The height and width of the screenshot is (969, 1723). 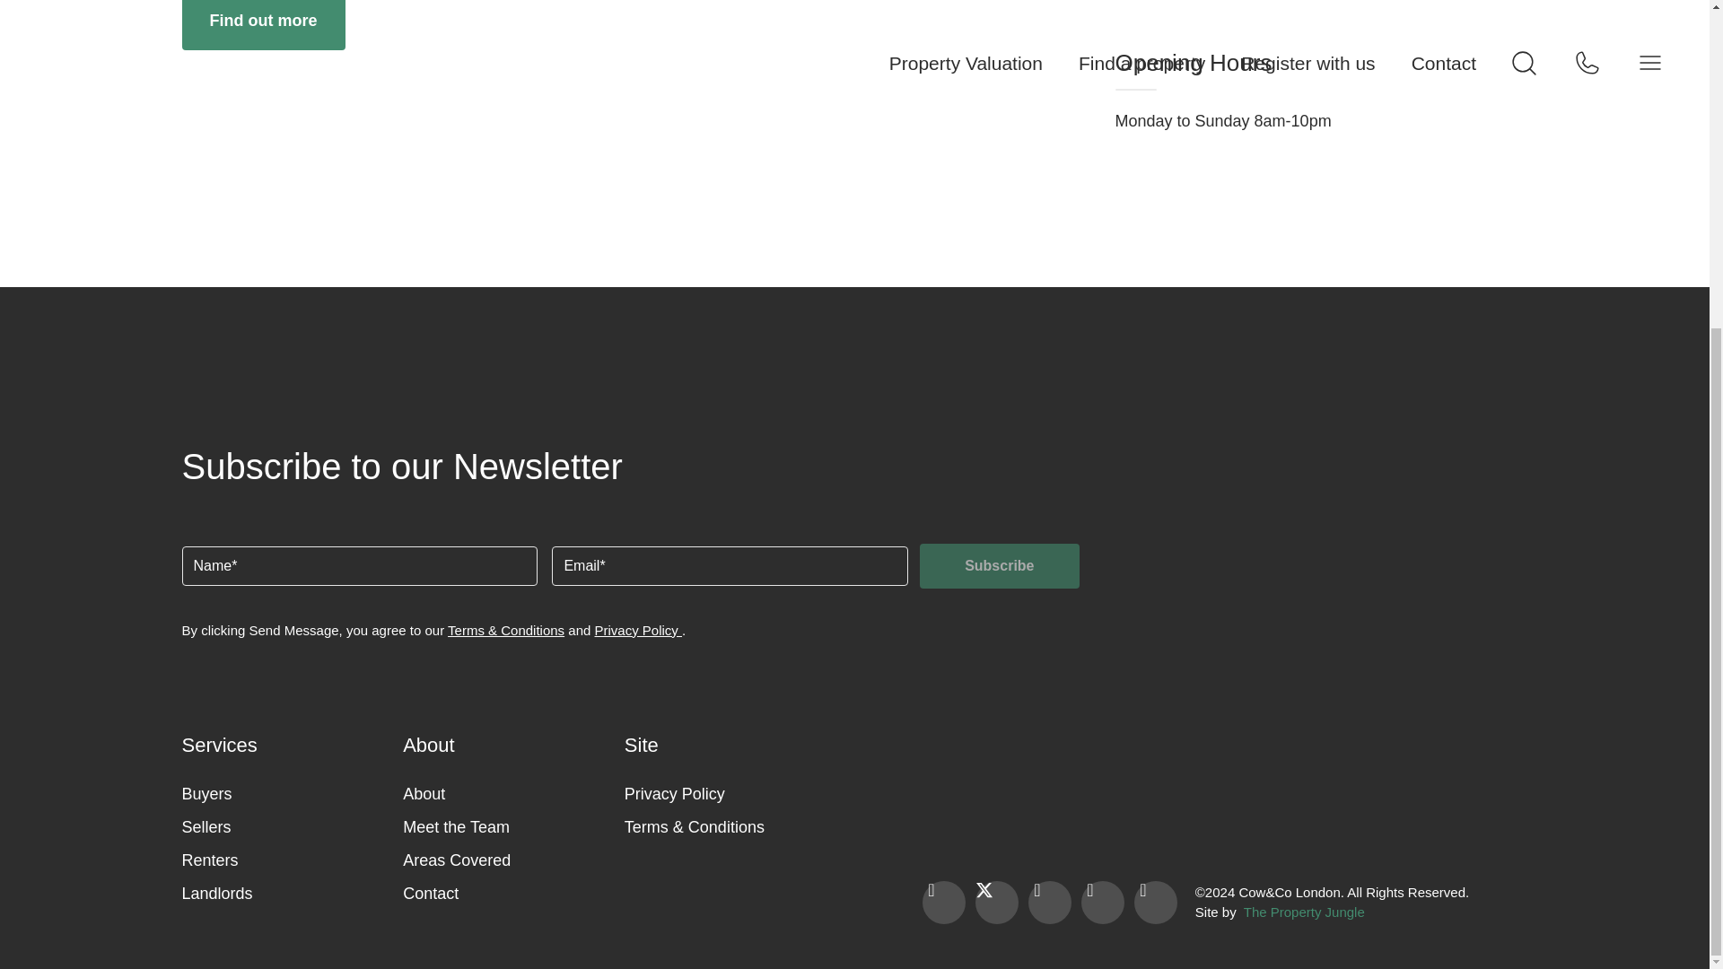 What do you see at coordinates (262, 25) in the screenshot?
I see `Find out more` at bounding box center [262, 25].